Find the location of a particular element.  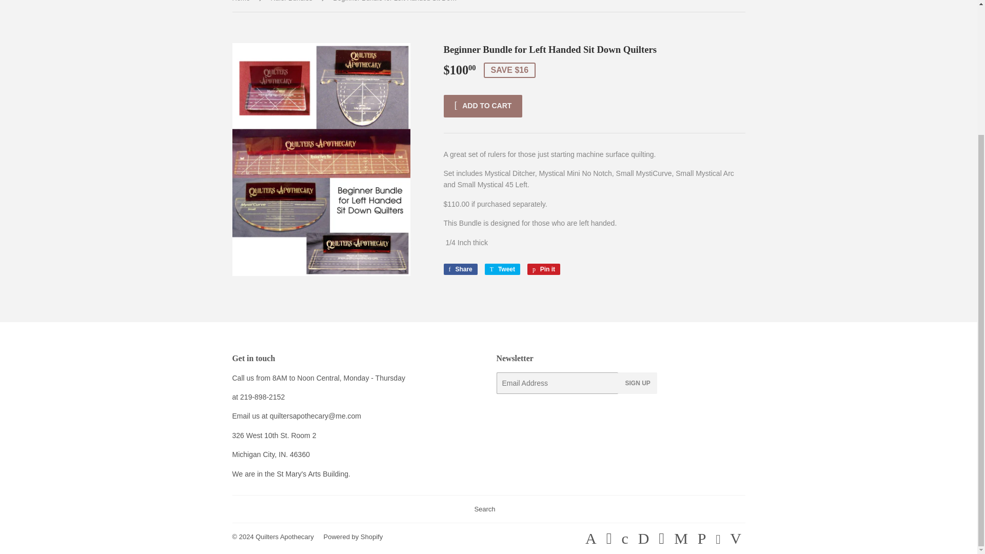

Share on Facebook is located at coordinates (460, 269).